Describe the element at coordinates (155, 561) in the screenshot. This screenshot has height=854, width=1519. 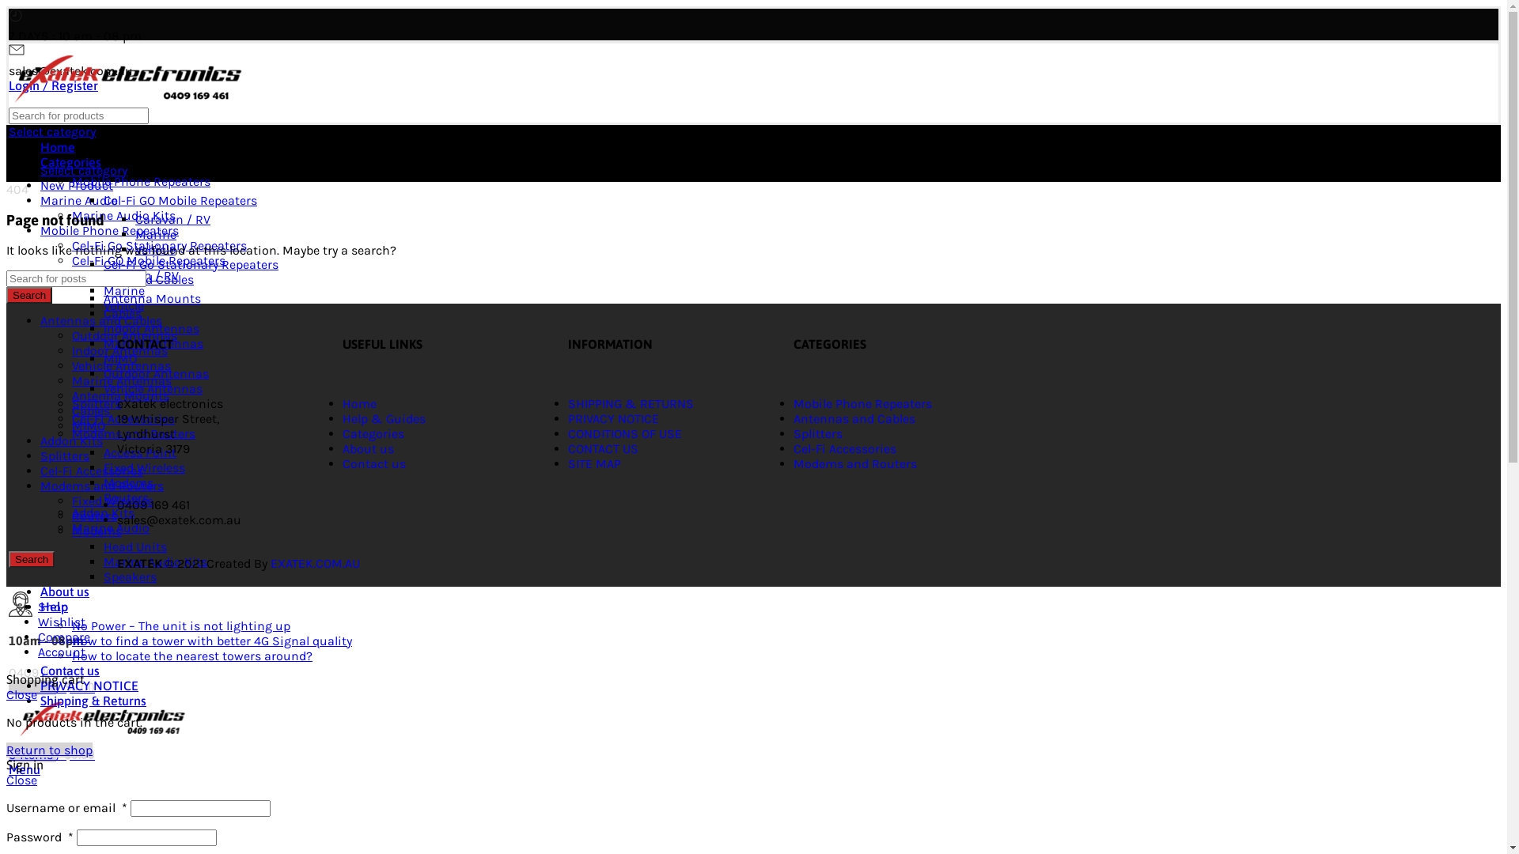
I see `Marine Audio Kits` at that location.